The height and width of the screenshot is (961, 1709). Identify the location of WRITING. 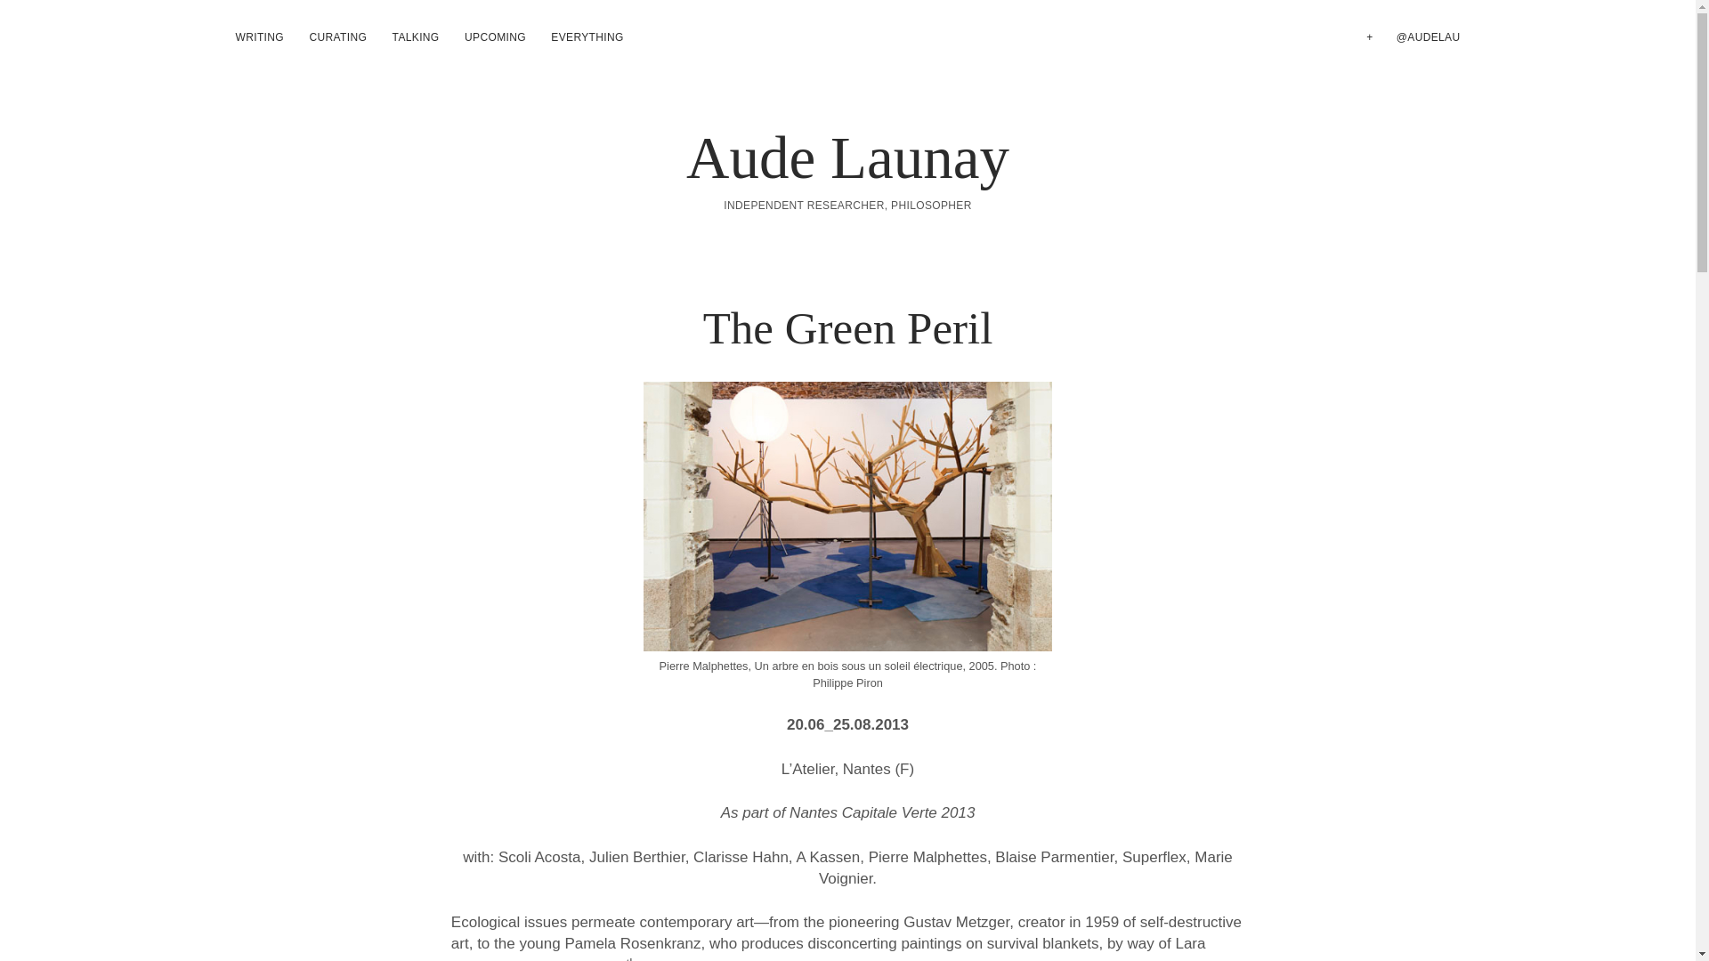
(258, 37).